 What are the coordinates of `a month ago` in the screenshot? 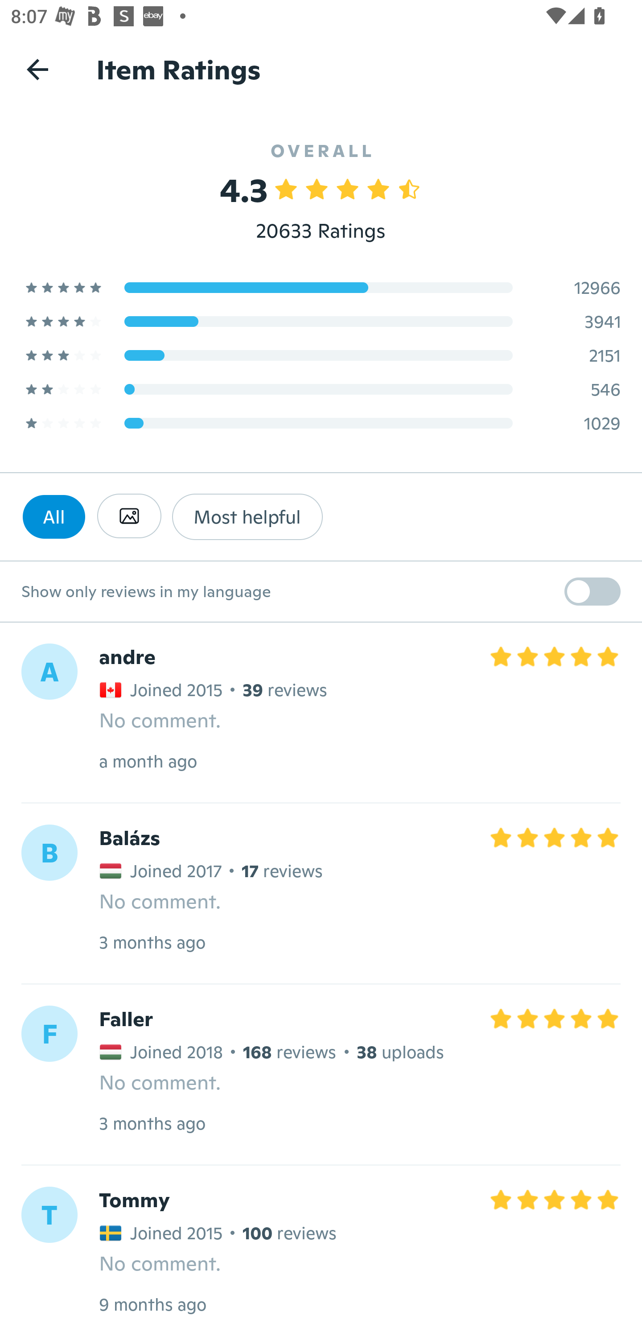 It's located at (148, 761).